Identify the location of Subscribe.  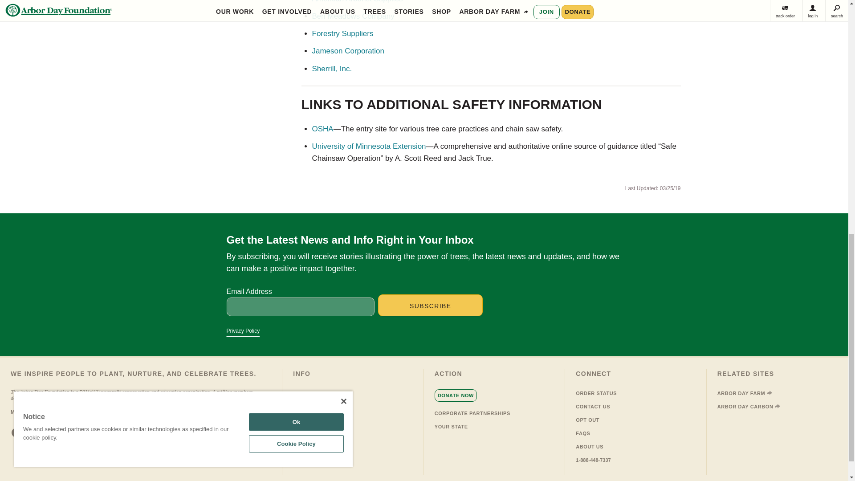
(430, 305).